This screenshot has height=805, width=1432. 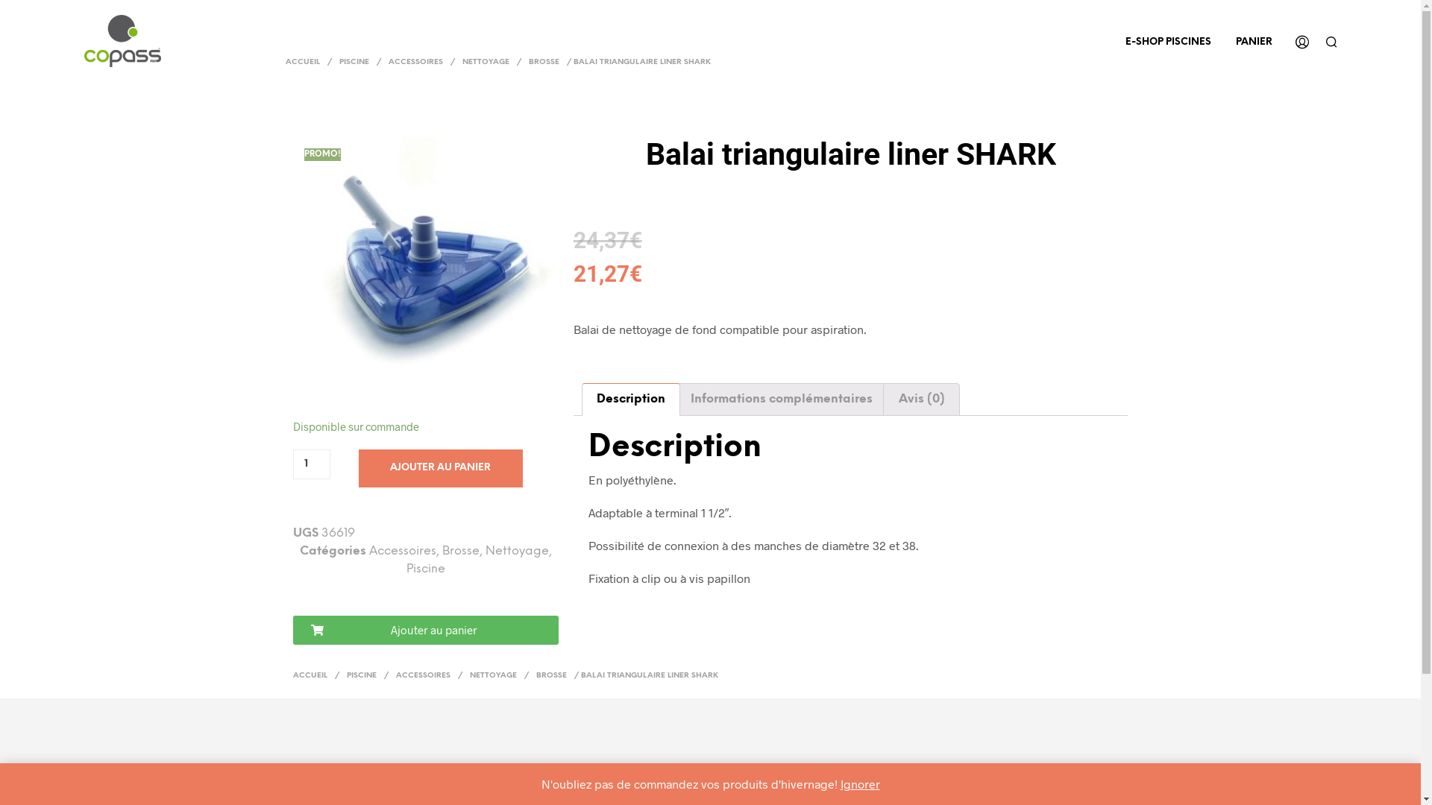 What do you see at coordinates (416, 62) in the screenshot?
I see `ACCESSOIRES` at bounding box center [416, 62].